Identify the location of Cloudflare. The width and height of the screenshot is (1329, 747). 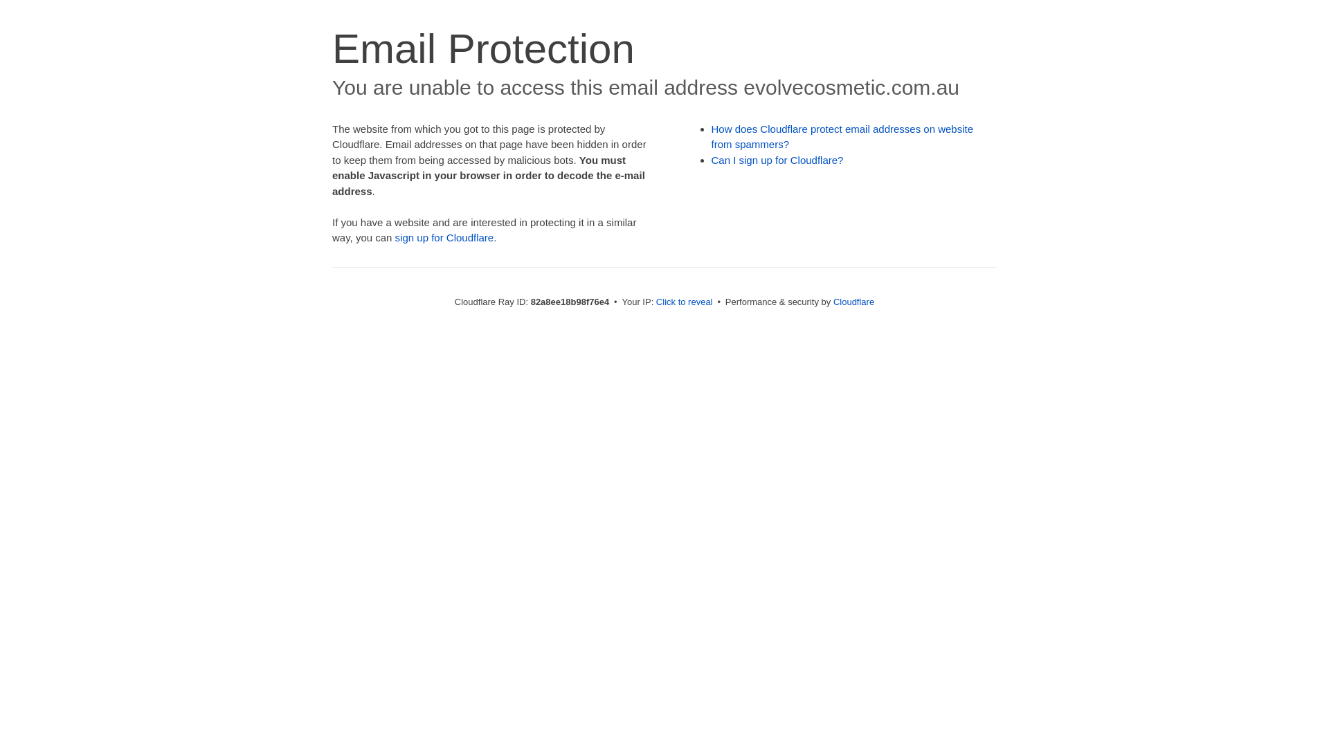
(854, 302).